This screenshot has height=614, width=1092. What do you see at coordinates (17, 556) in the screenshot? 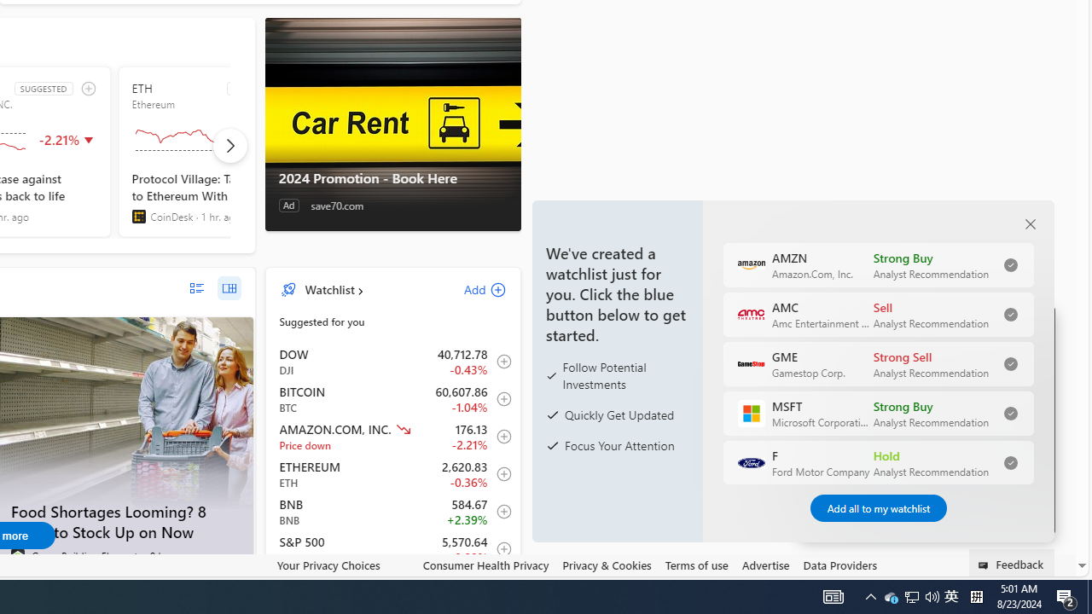
I see `Green Building Elements` at bounding box center [17, 556].